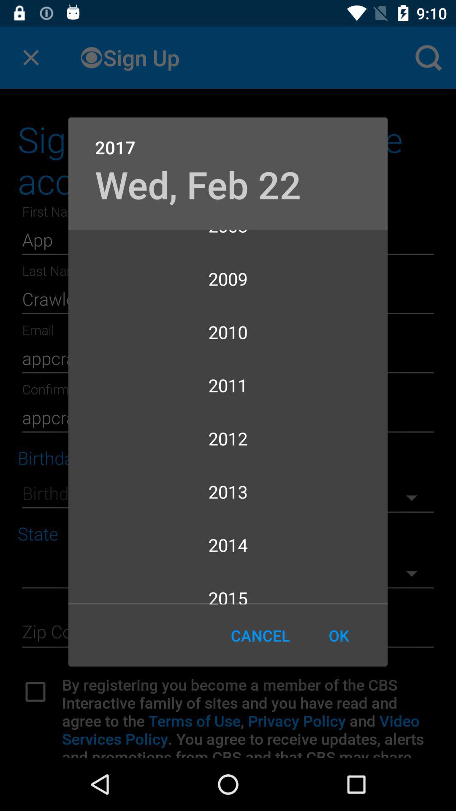 The height and width of the screenshot is (811, 456). I want to click on open icon below the 2017 item, so click(198, 184).